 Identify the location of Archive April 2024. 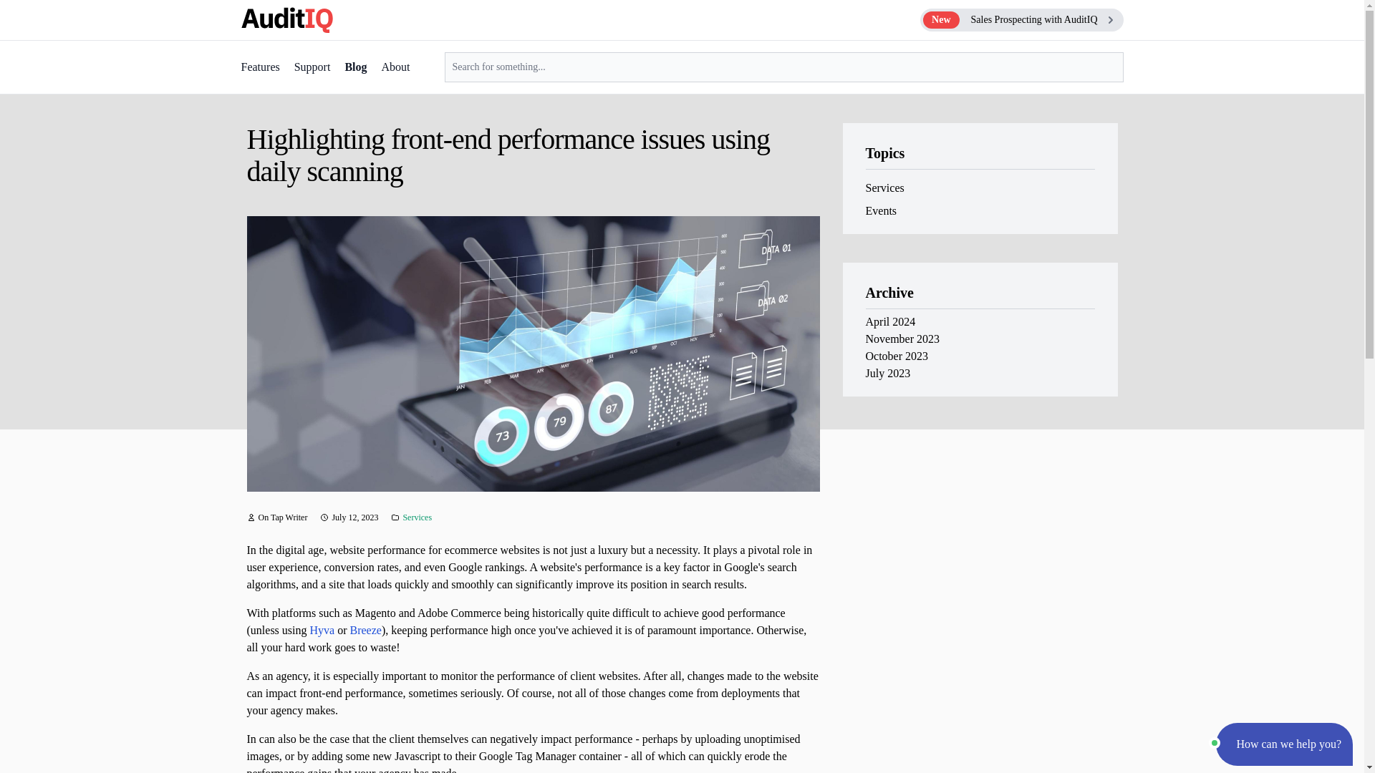
(889, 321).